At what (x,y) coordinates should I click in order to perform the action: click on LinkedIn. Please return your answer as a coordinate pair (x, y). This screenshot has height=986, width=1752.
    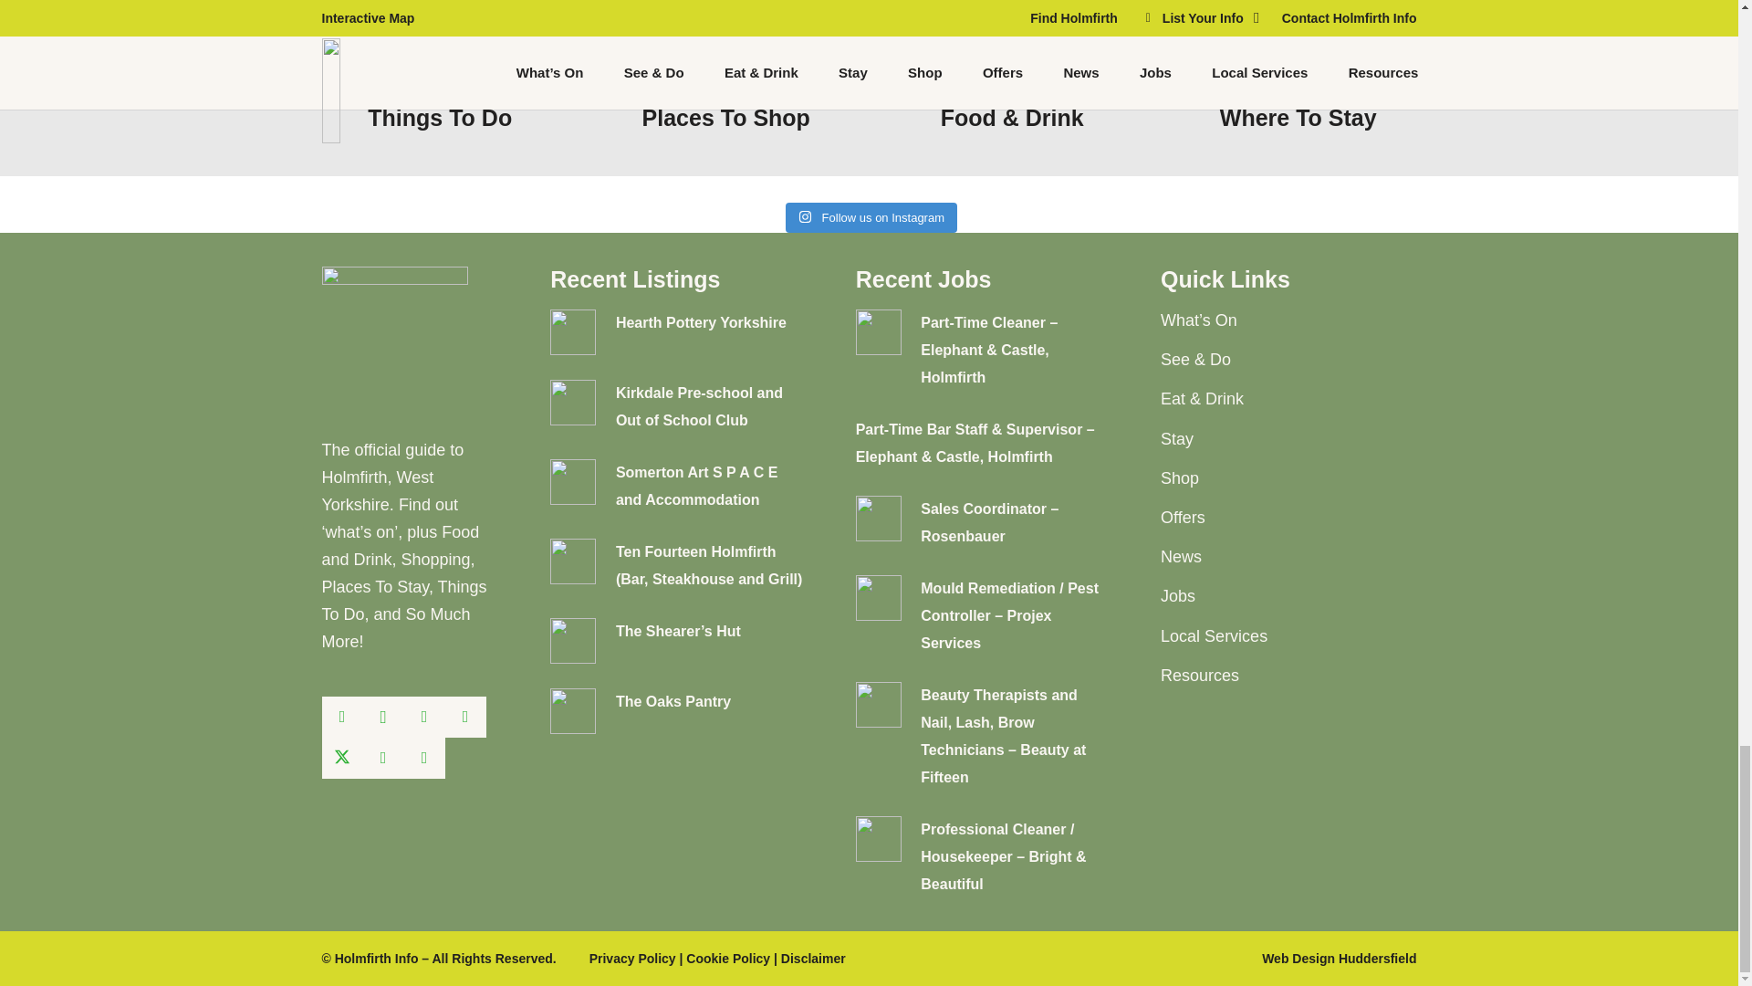
    Looking at the image, I should click on (423, 716).